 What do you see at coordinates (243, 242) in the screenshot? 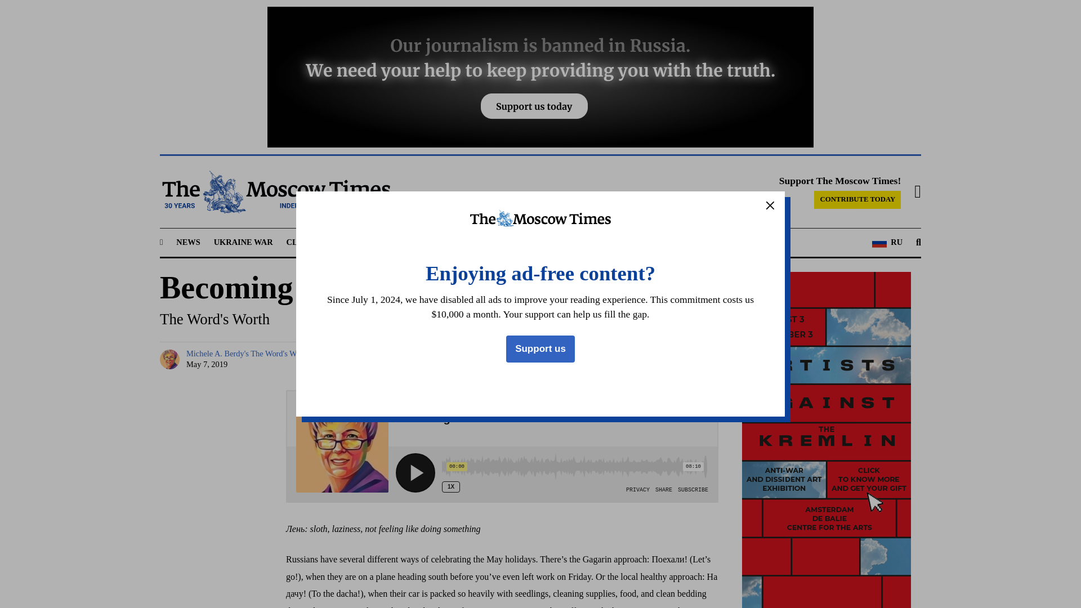
I see `UKRAINE WAR` at bounding box center [243, 242].